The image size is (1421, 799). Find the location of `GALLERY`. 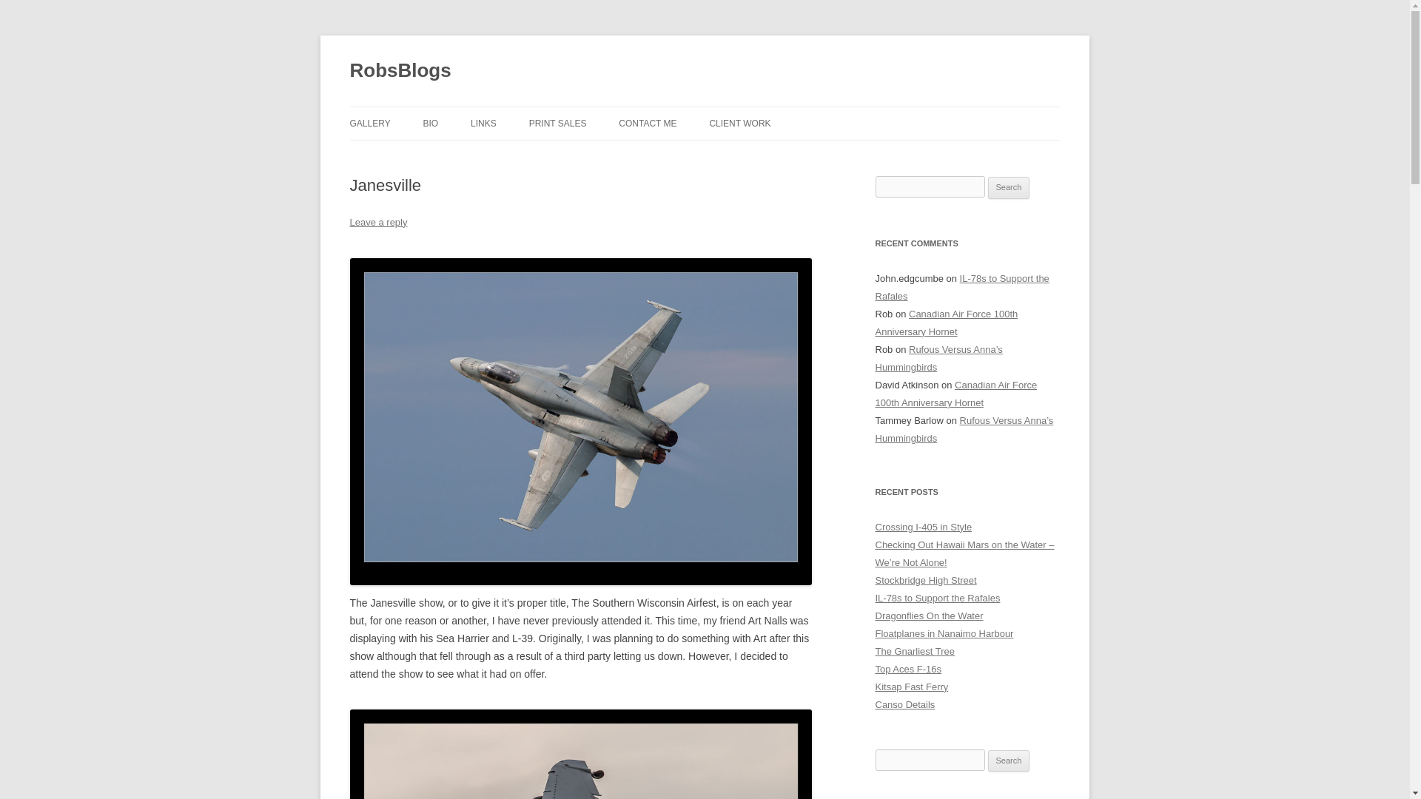

GALLERY is located at coordinates (369, 123).